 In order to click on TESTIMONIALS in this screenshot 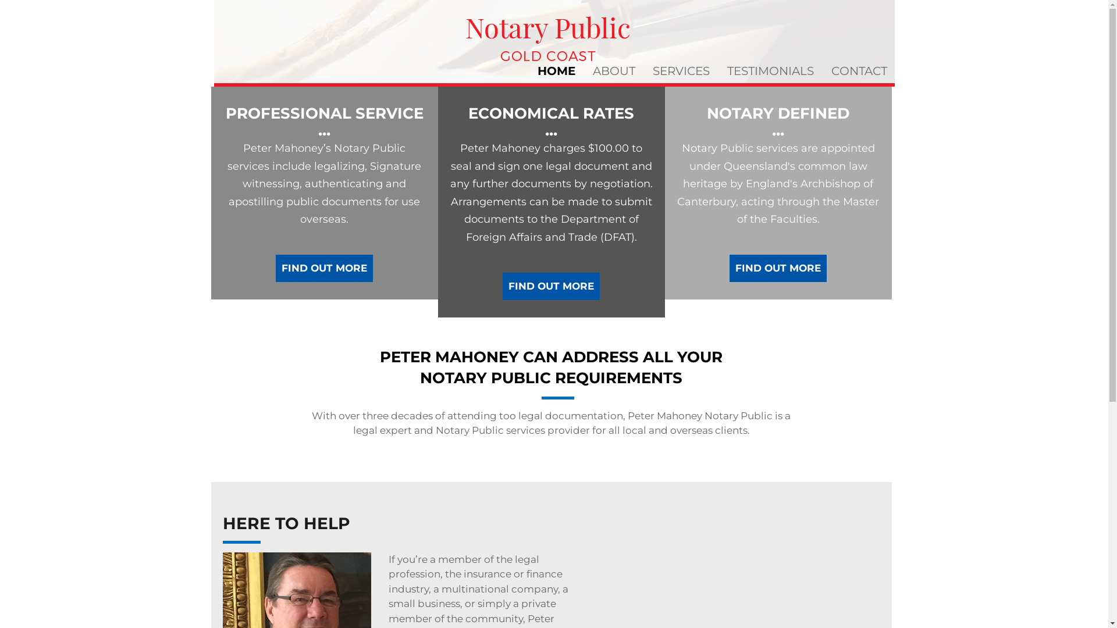, I will do `click(770, 71)`.